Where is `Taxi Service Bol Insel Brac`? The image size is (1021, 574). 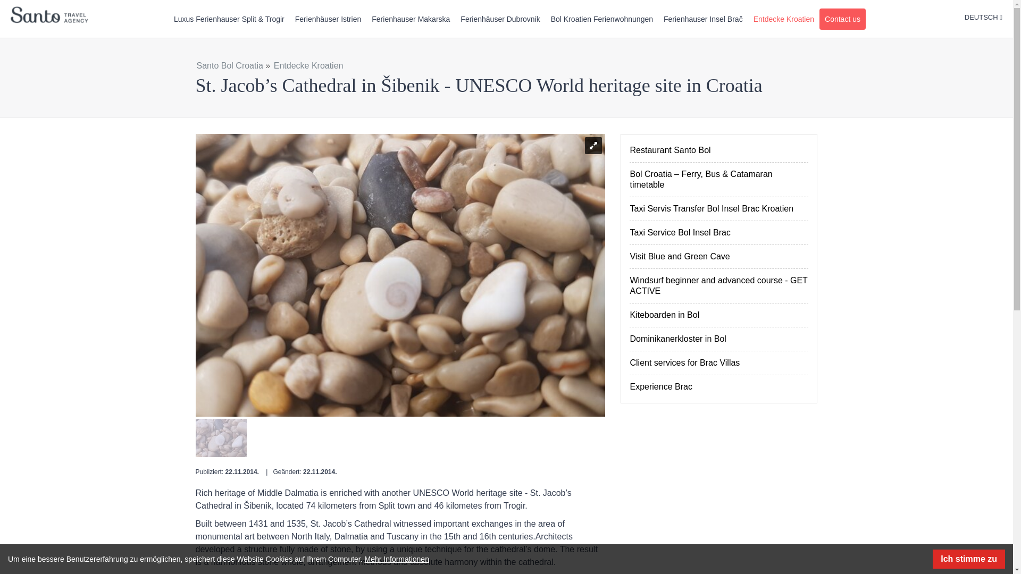 Taxi Service Bol Insel Brac is located at coordinates (719, 233).